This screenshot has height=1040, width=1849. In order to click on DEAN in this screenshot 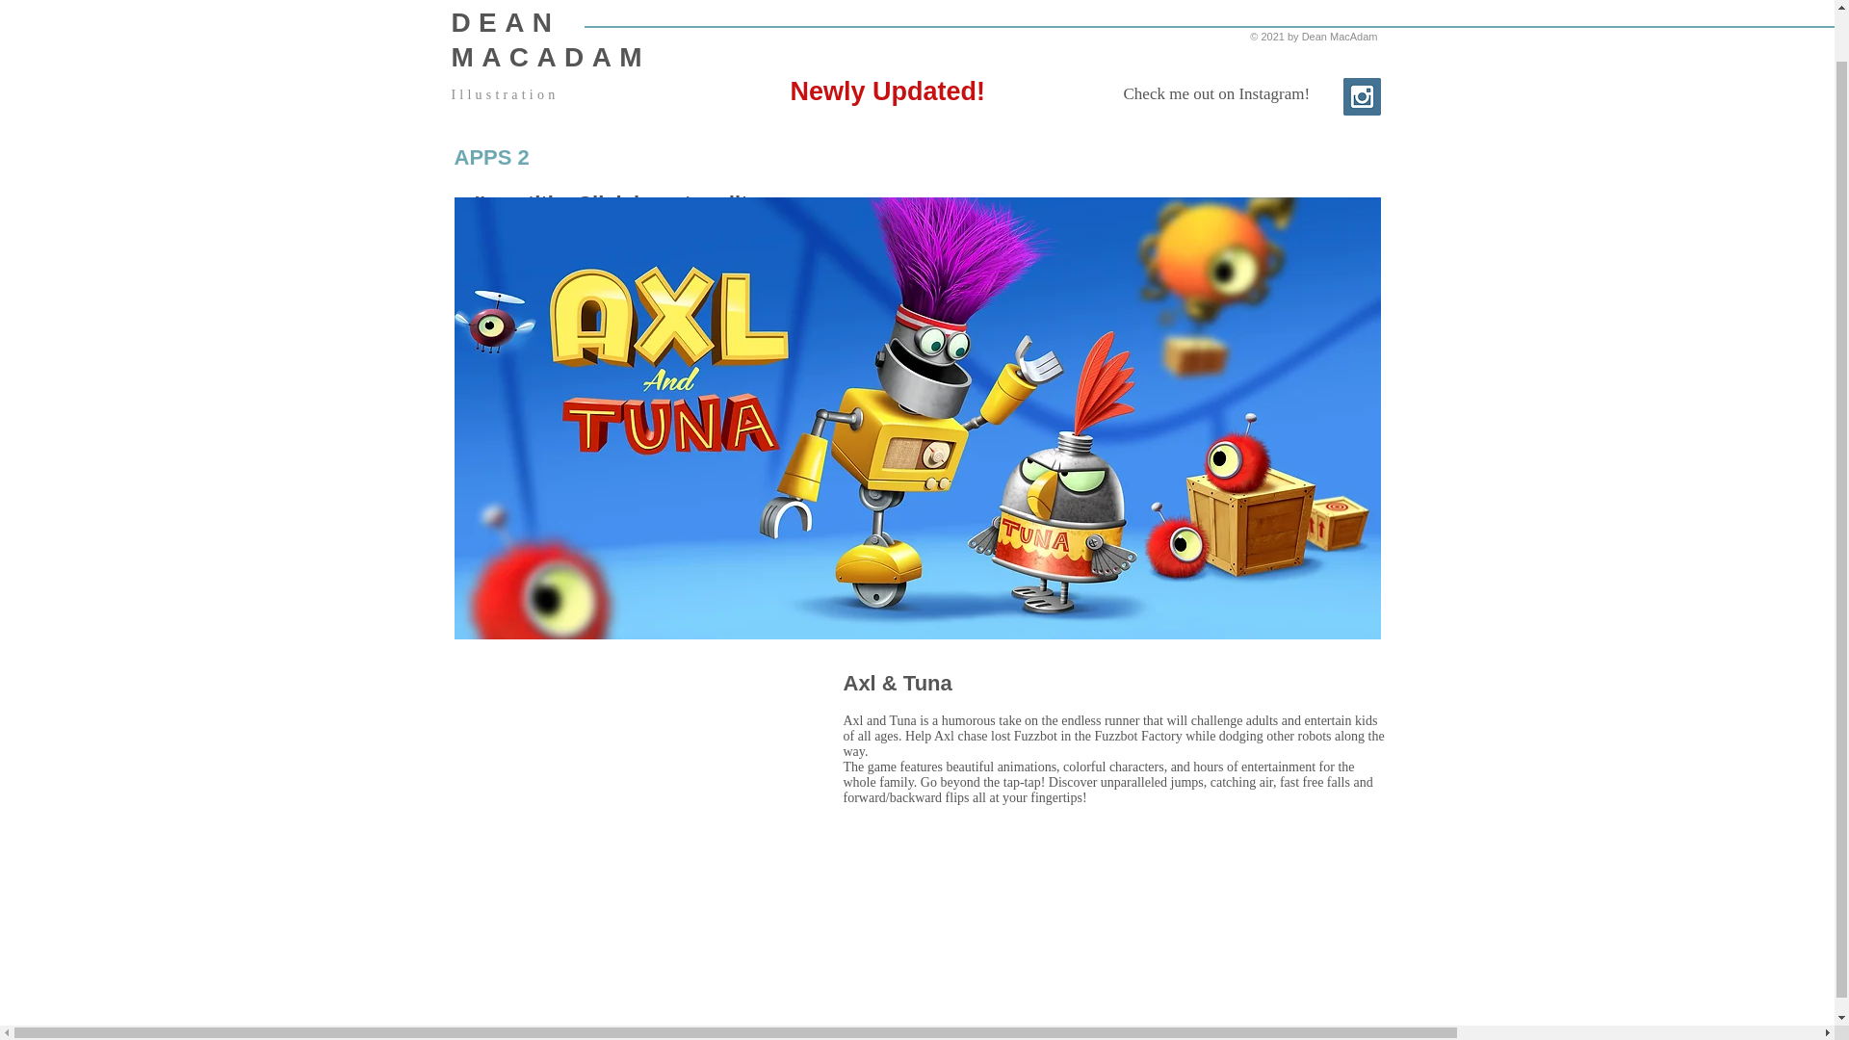, I will do `click(505, 21)`.